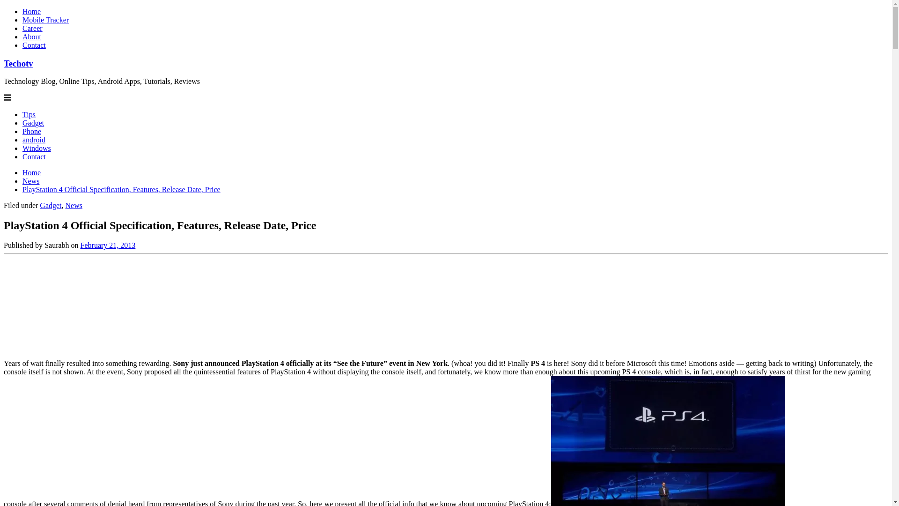 This screenshot has width=899, height=506. Describe the element at coordinates (34, 140) in the screenshot. I see `android` at that location.